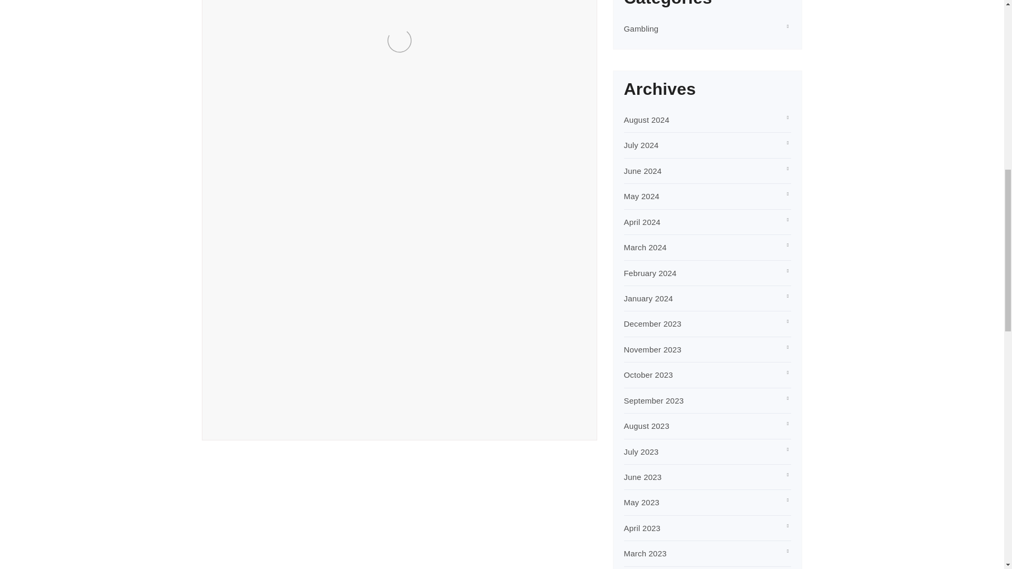  Describe the element at coordinates (654, 400) in the screenshot. I see `September 2023` at that location.